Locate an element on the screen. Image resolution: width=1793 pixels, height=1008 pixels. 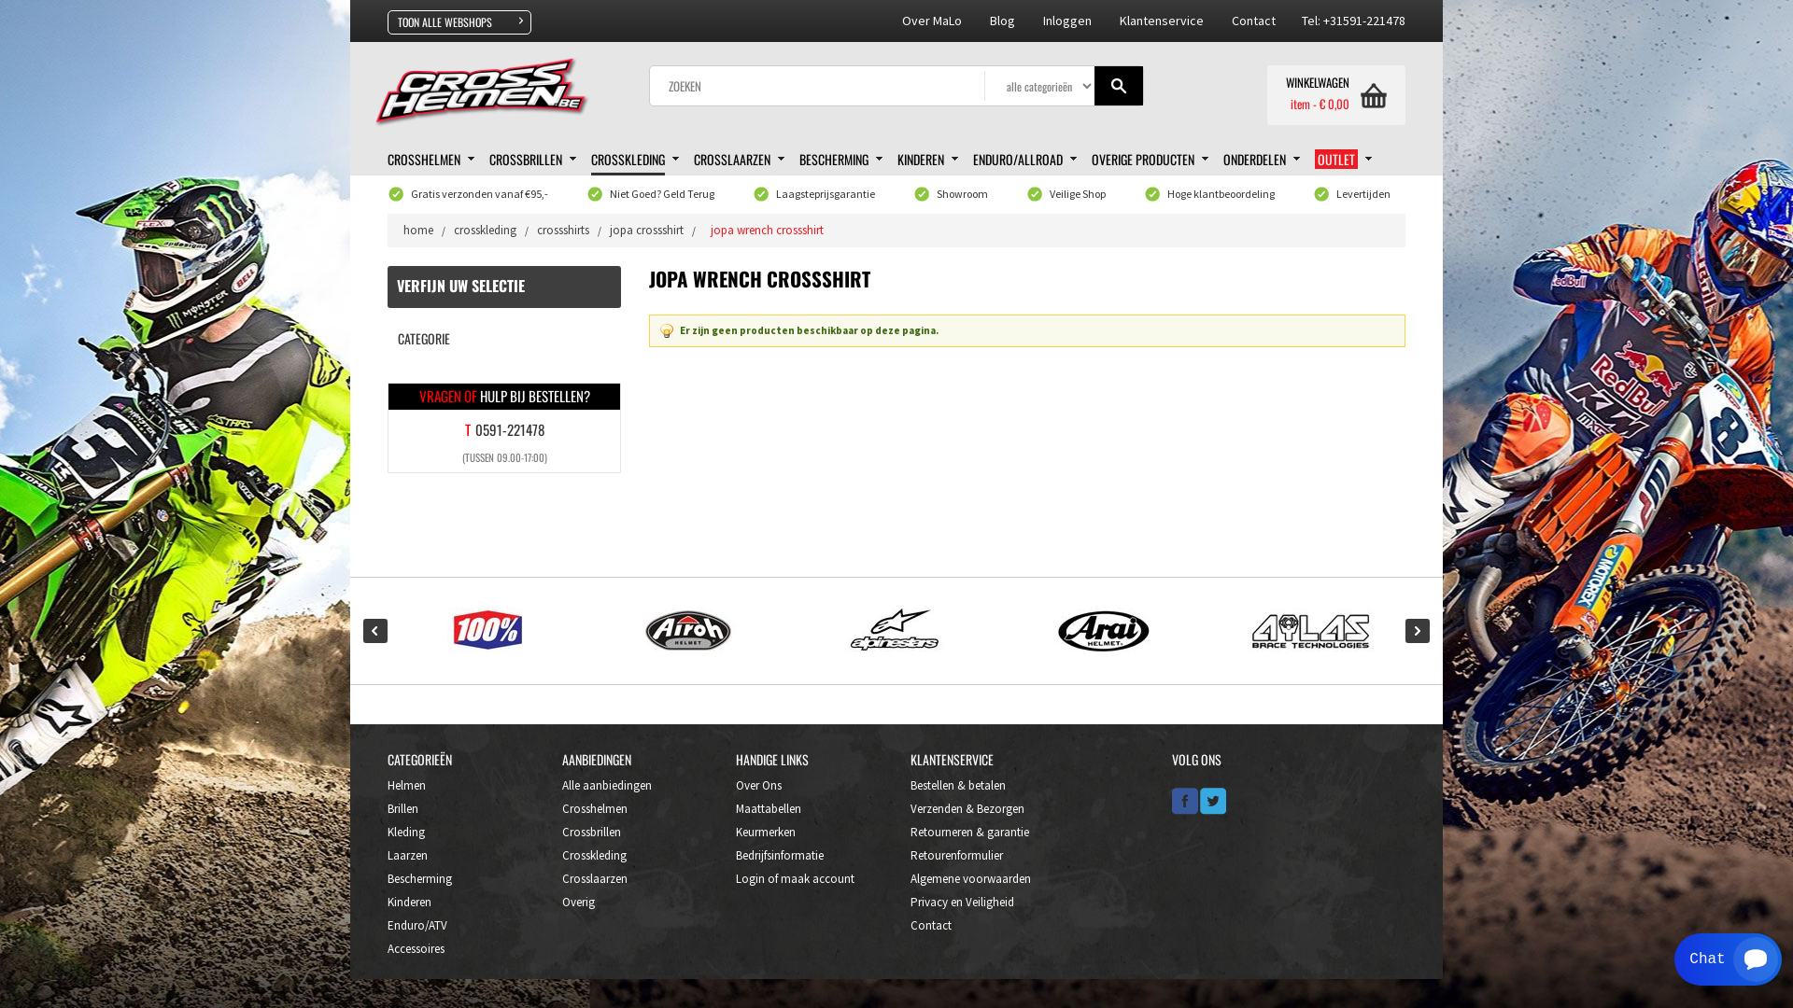
Enduro/ATV is located at coordinates (417, 924).